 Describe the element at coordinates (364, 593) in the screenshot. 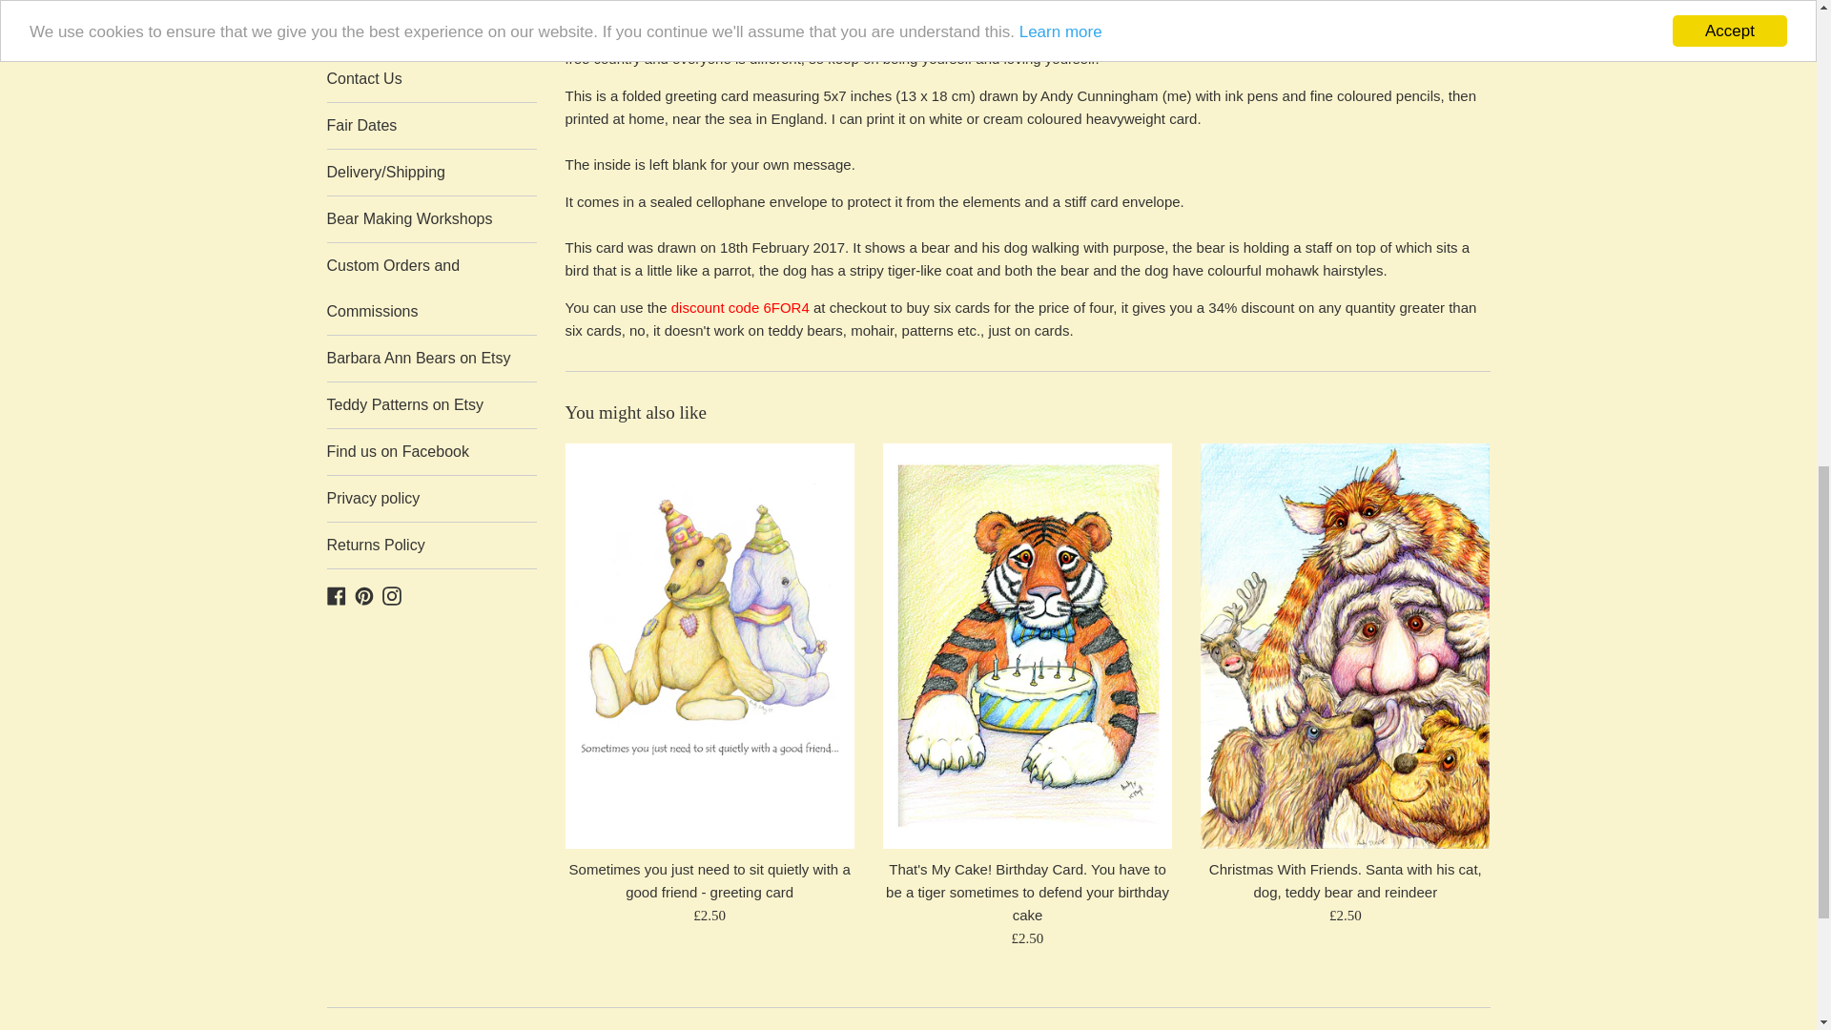

I see `Barbara Ann Bears on Pinterest` at that location.